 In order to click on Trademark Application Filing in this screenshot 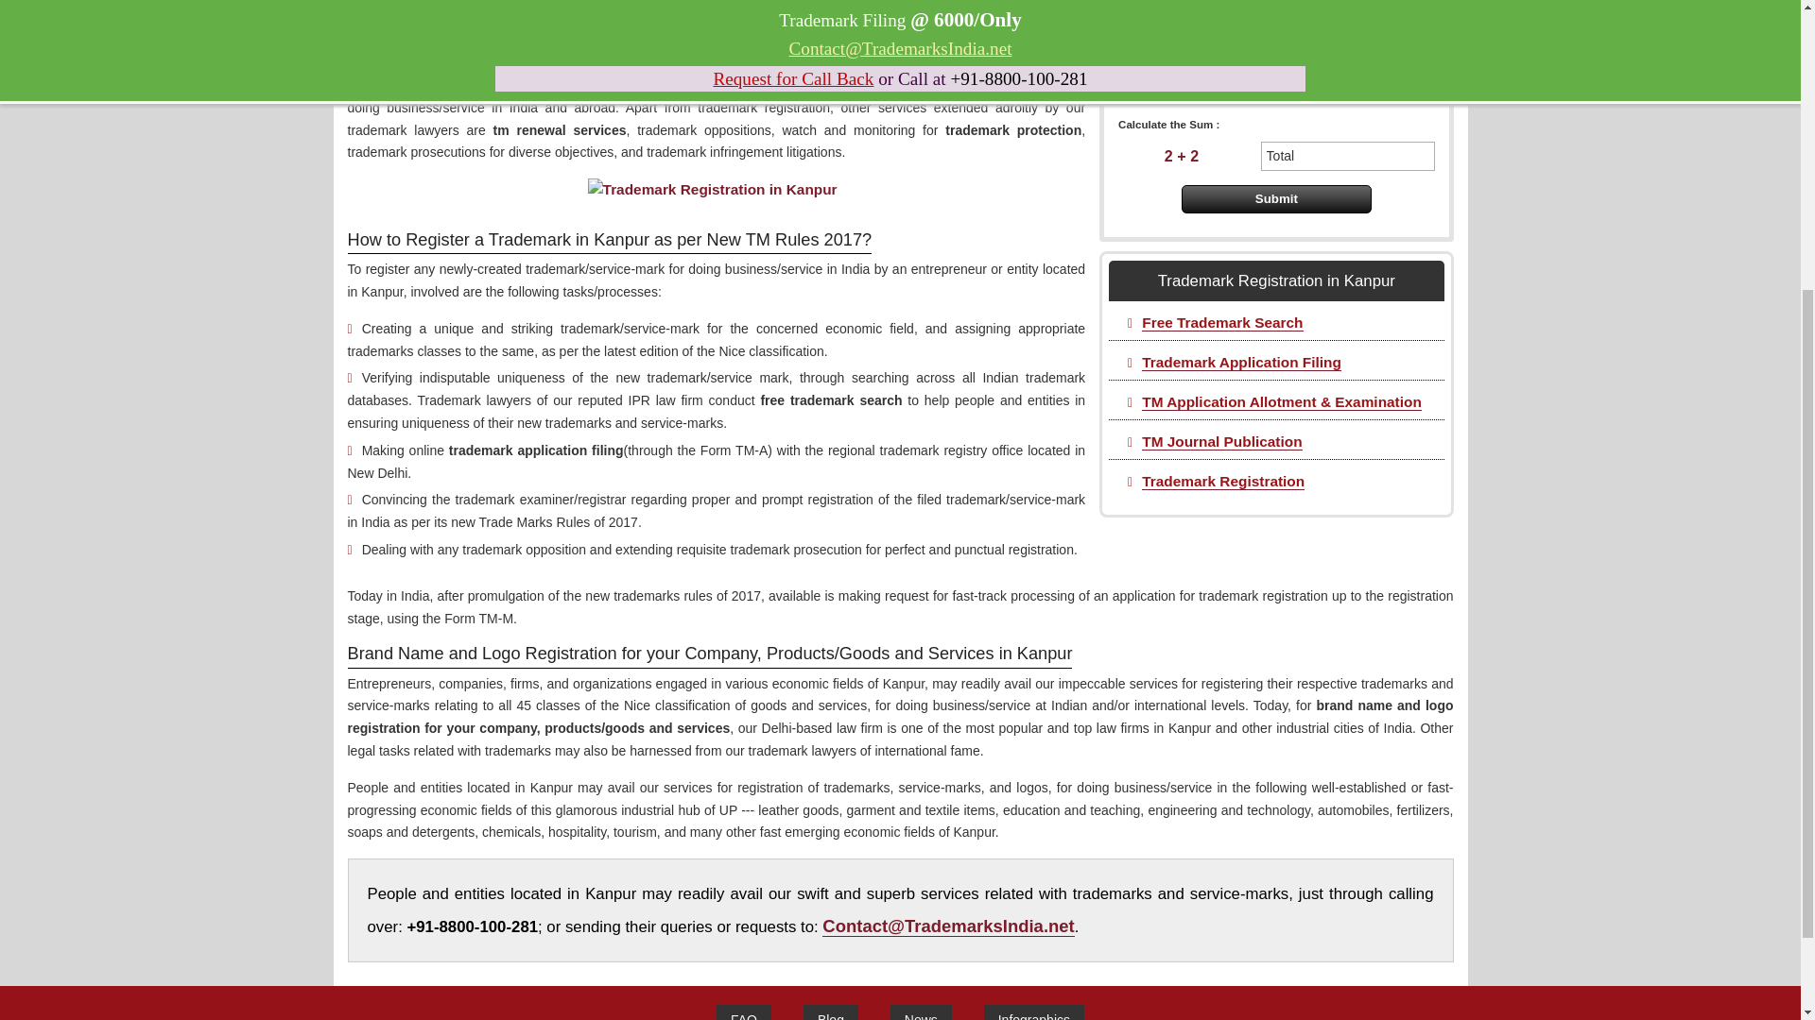, I will do `click(1240, 363)`.